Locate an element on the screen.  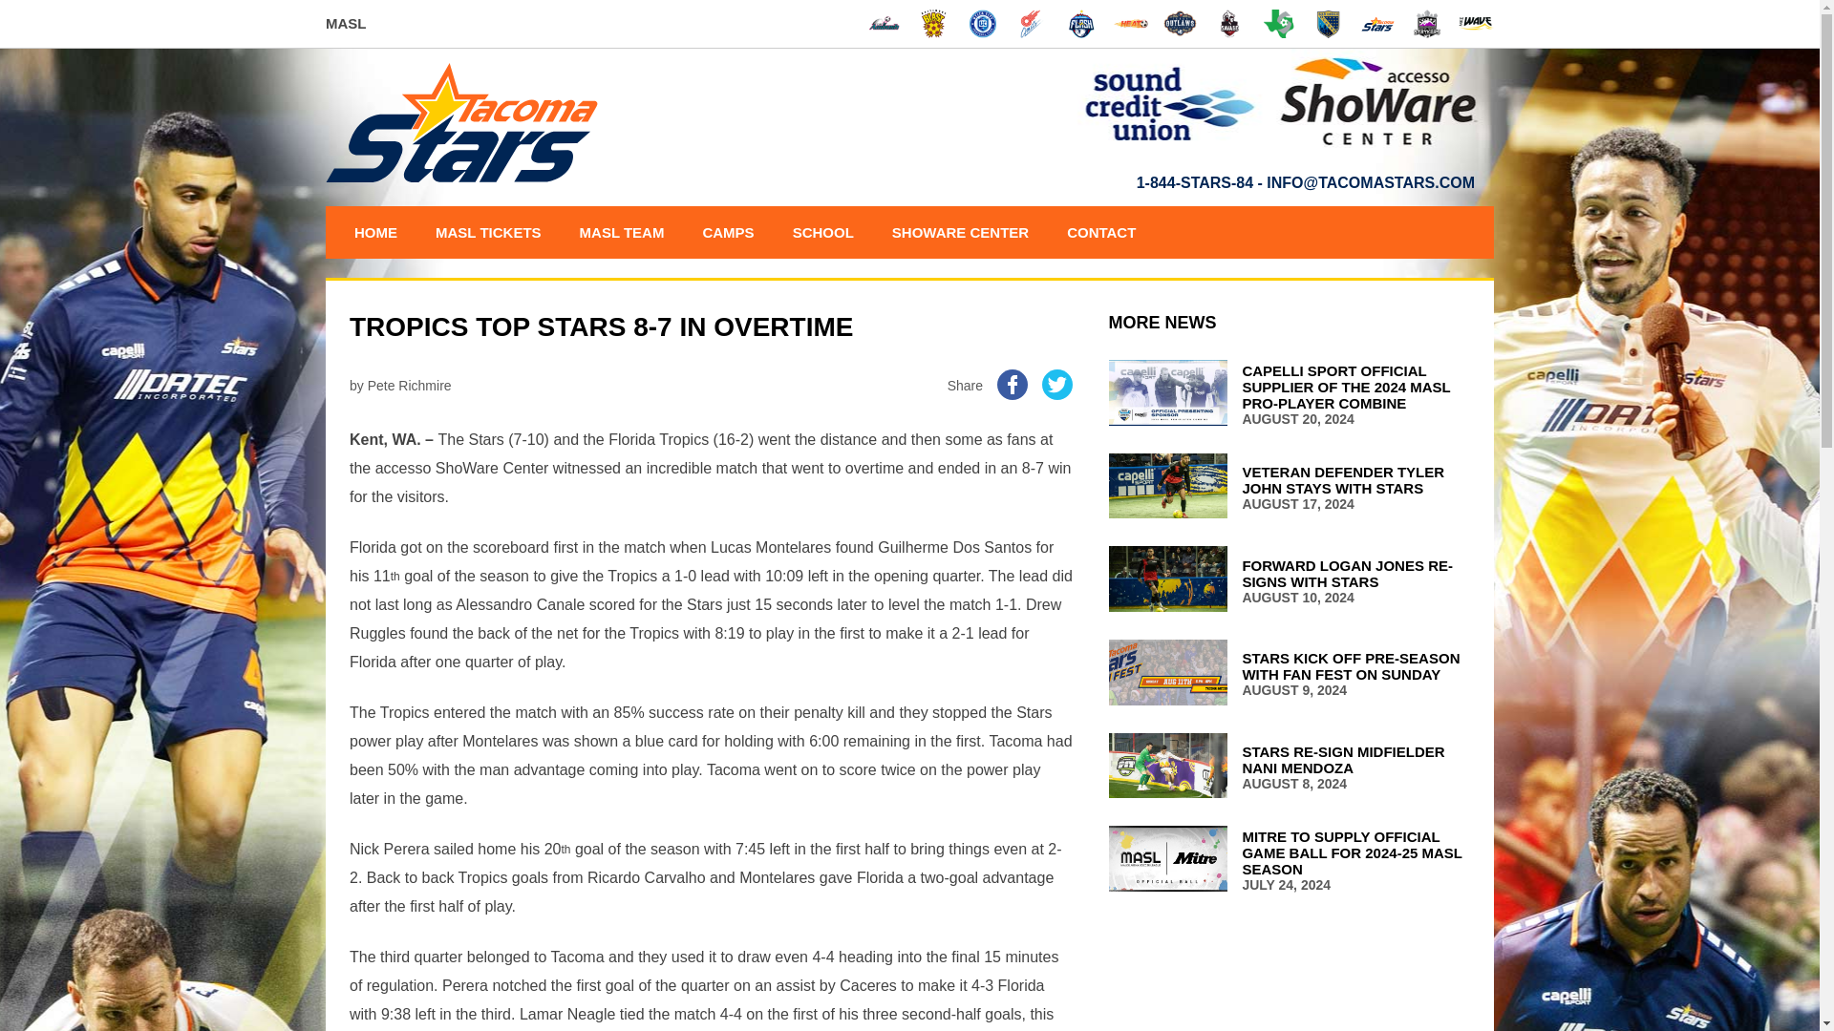
CONTACT is located at coordinates (1100, 233).